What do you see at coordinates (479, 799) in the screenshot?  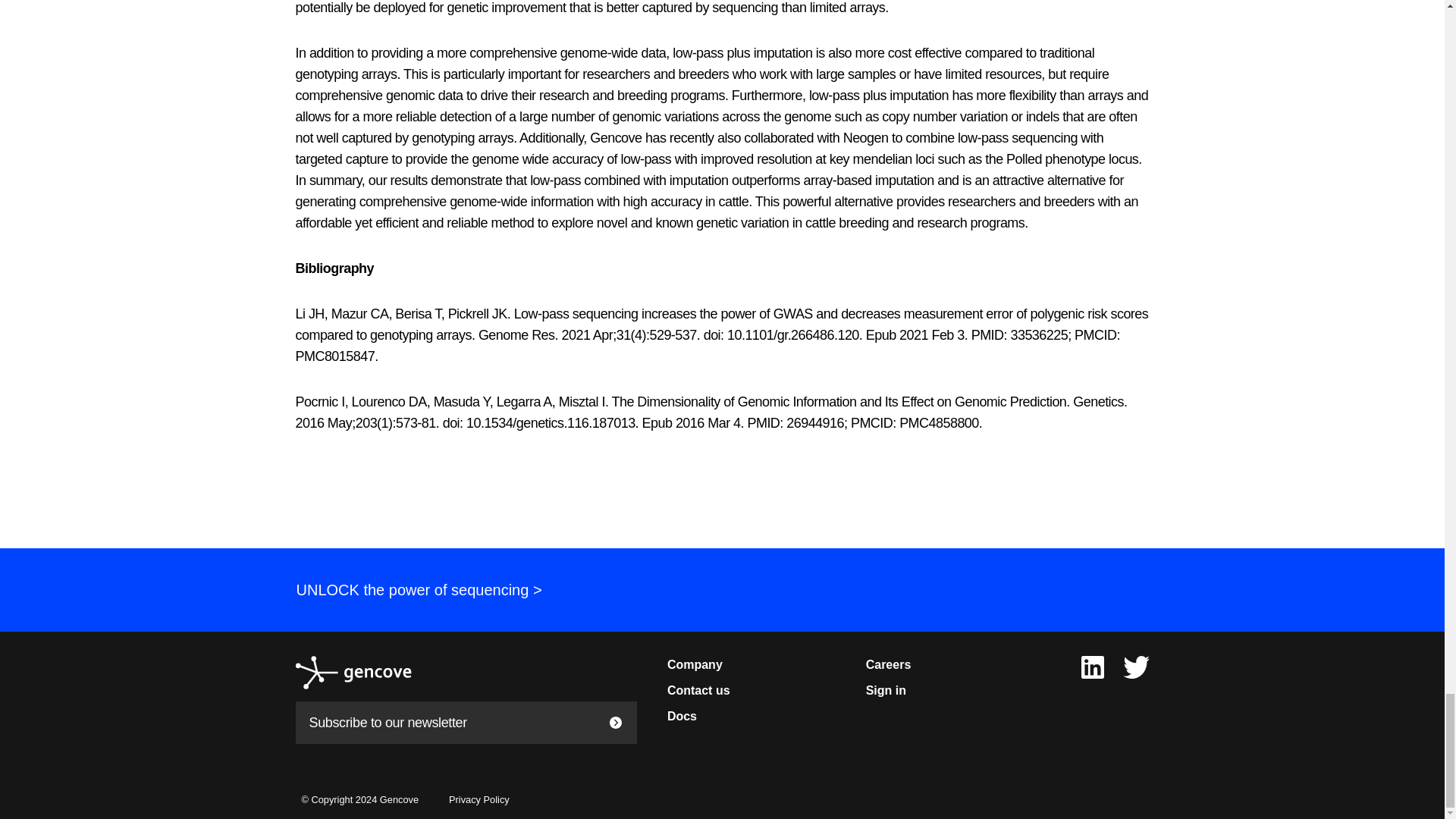 I see `Privacy Policy` at bounding box center [479, 799].